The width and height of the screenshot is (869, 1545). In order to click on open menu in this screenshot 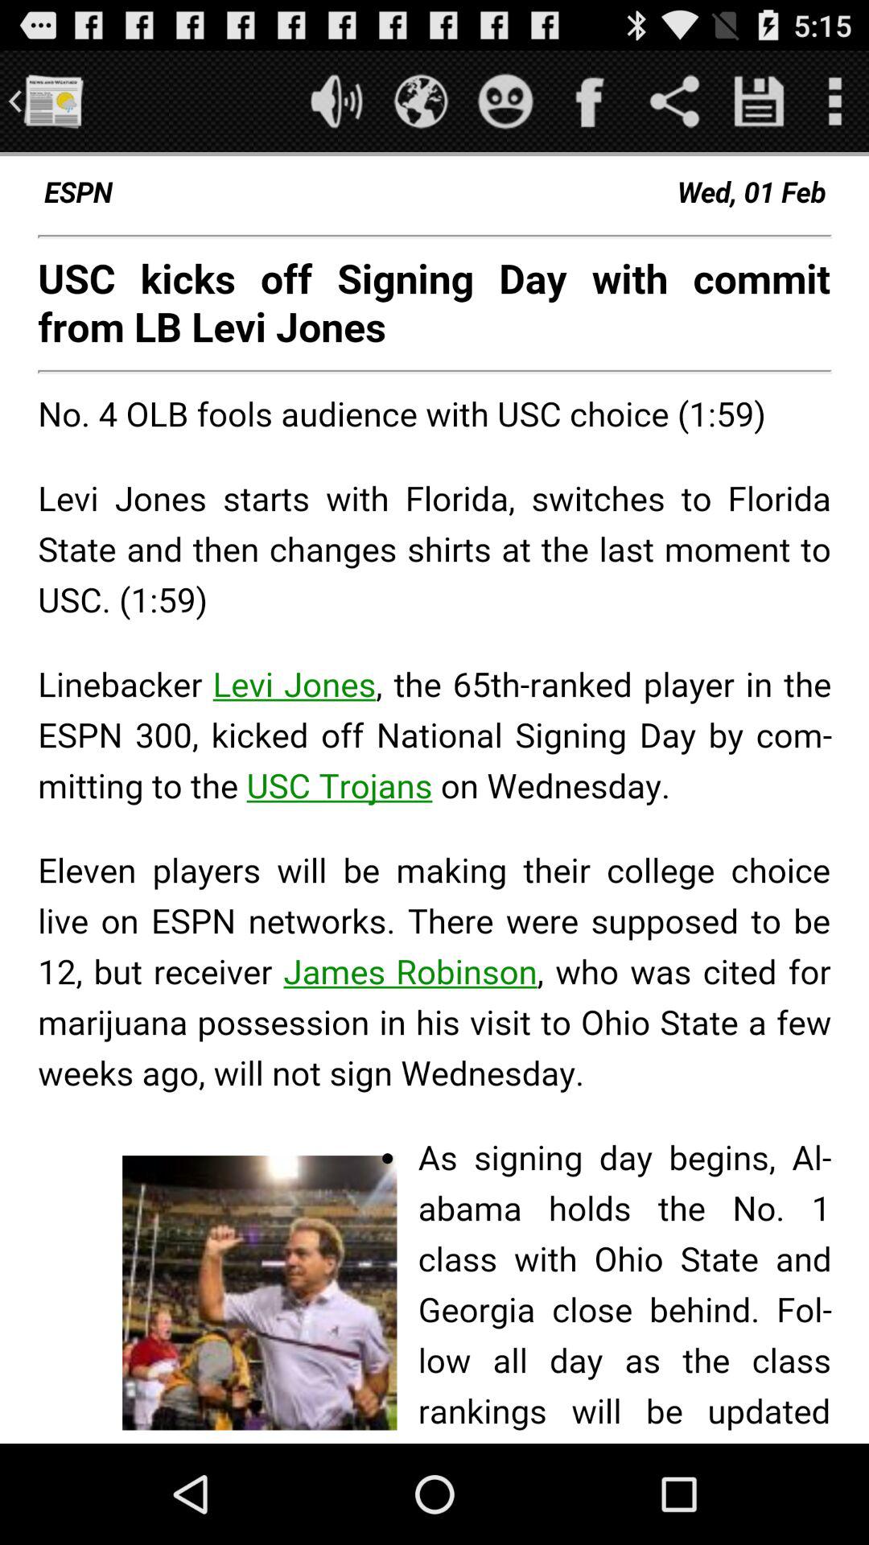, I will do `click(835, 101)`.